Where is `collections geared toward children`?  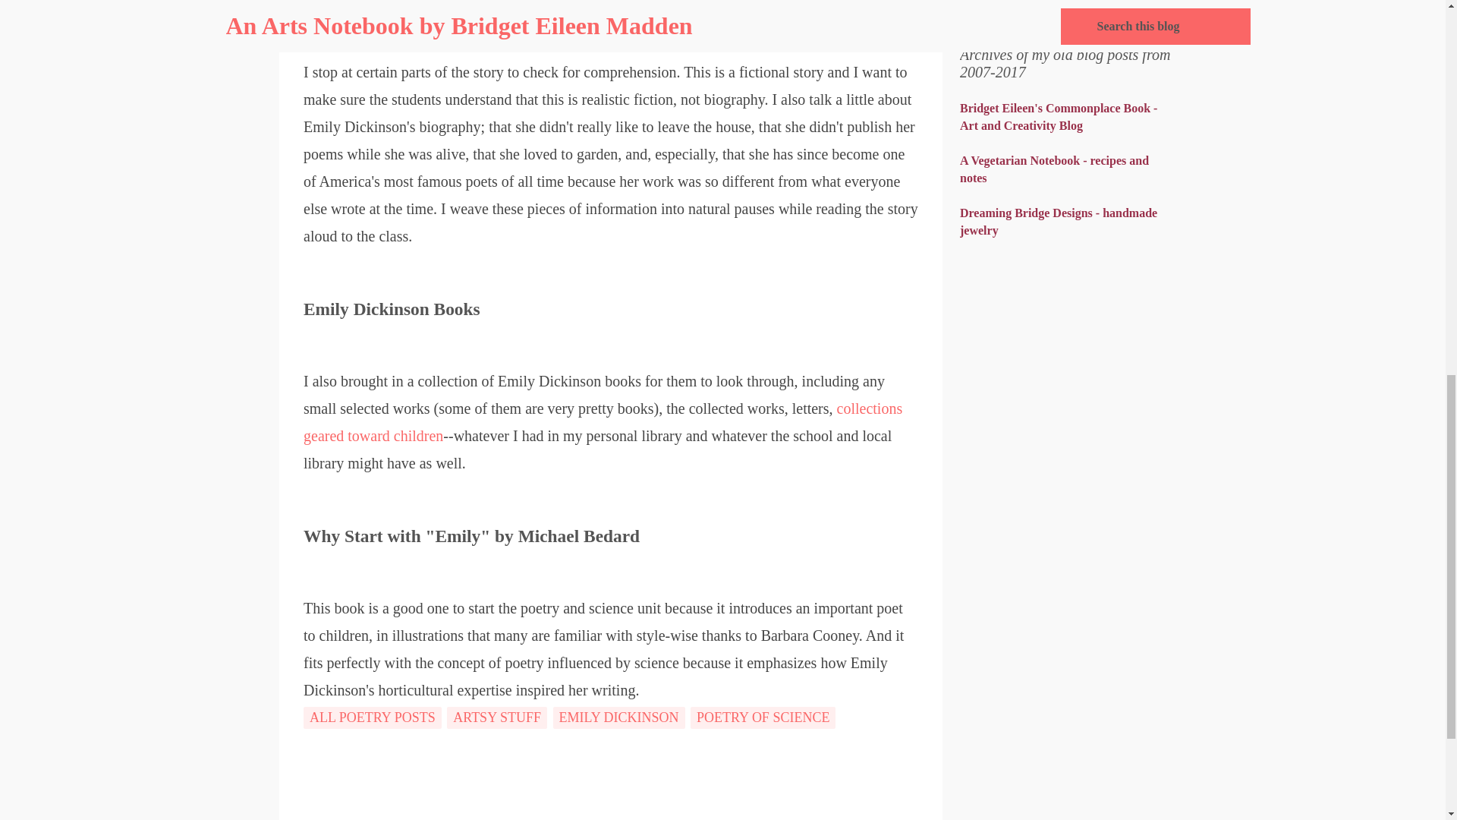
collections geared toward children is located at coordinates (603, 422).